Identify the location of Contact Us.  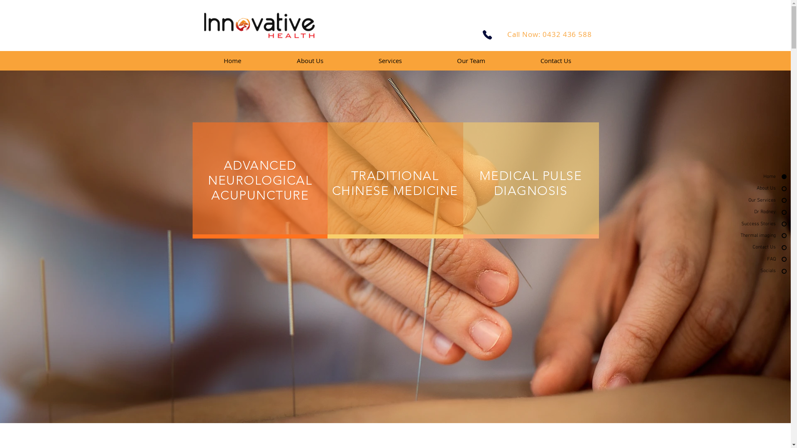
(743, 247).